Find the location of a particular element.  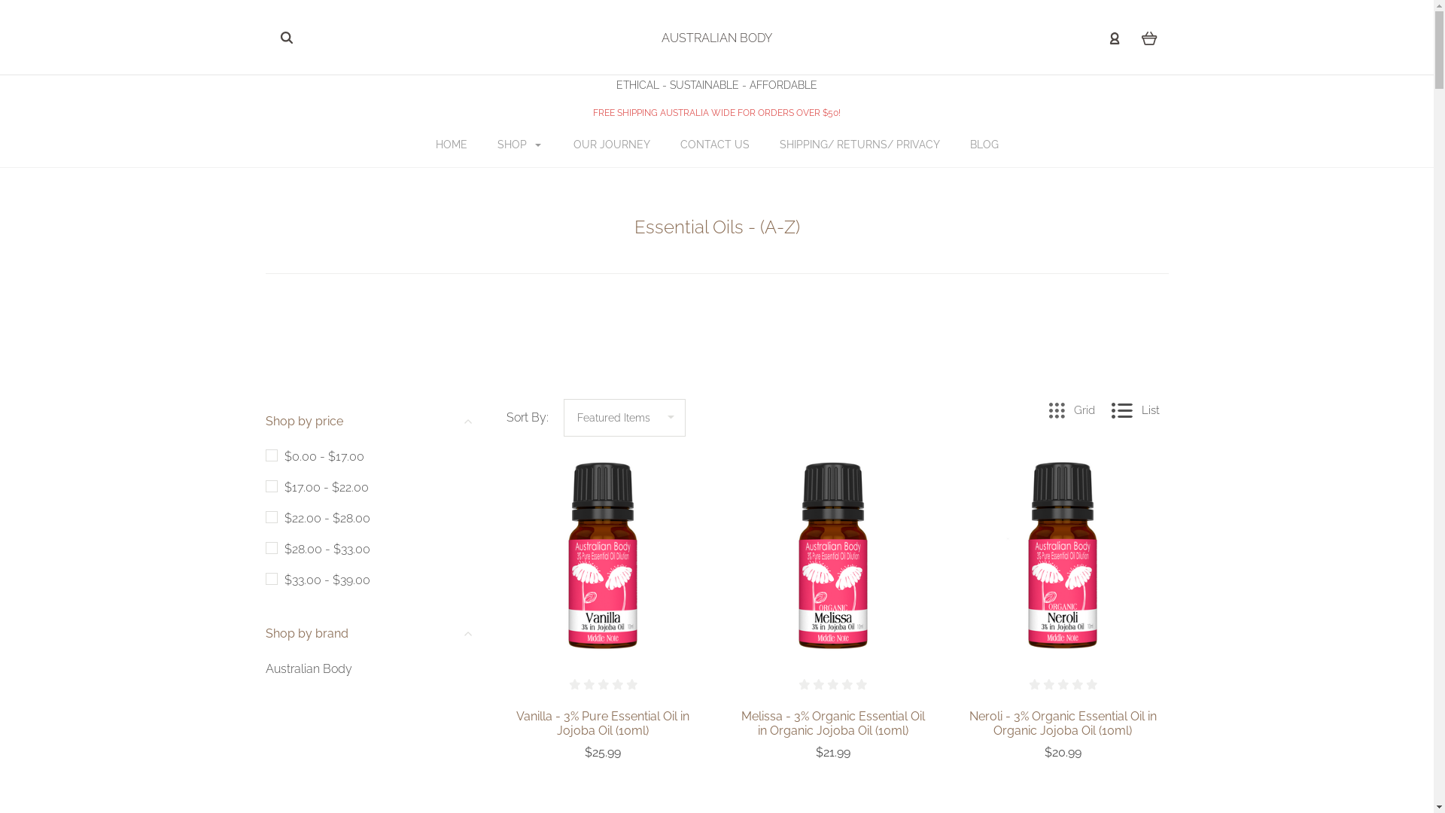

VANILLA 3% PURE ESSENTIAL OIL DILUTION IN JOJOBA is located at coordinates (603, 556).